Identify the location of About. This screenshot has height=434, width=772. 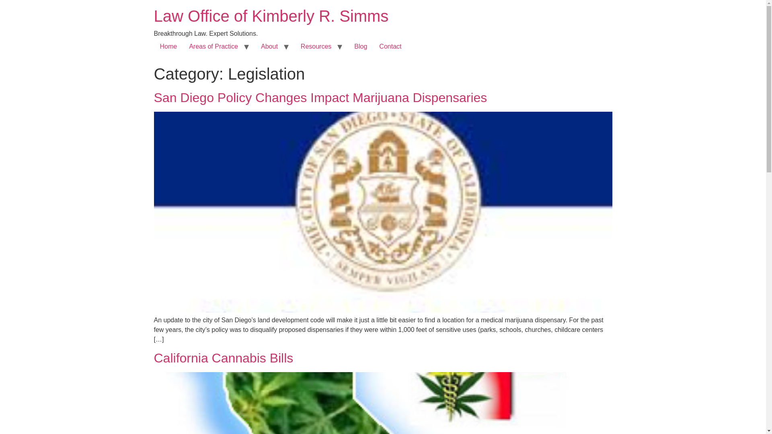
(269, 47).